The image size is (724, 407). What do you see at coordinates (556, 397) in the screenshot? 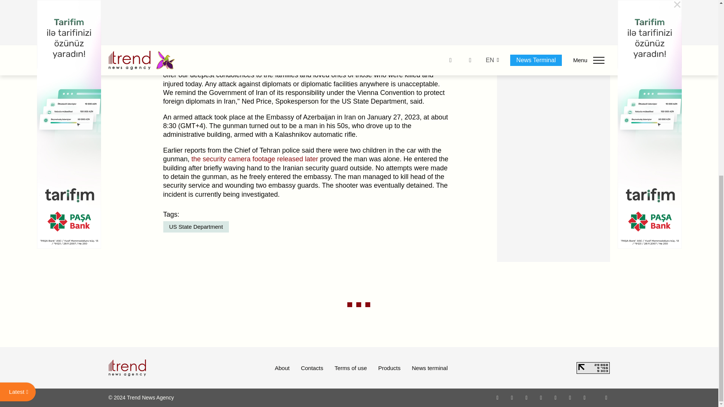
I see `Telegram` at bounding box center [556, 397].